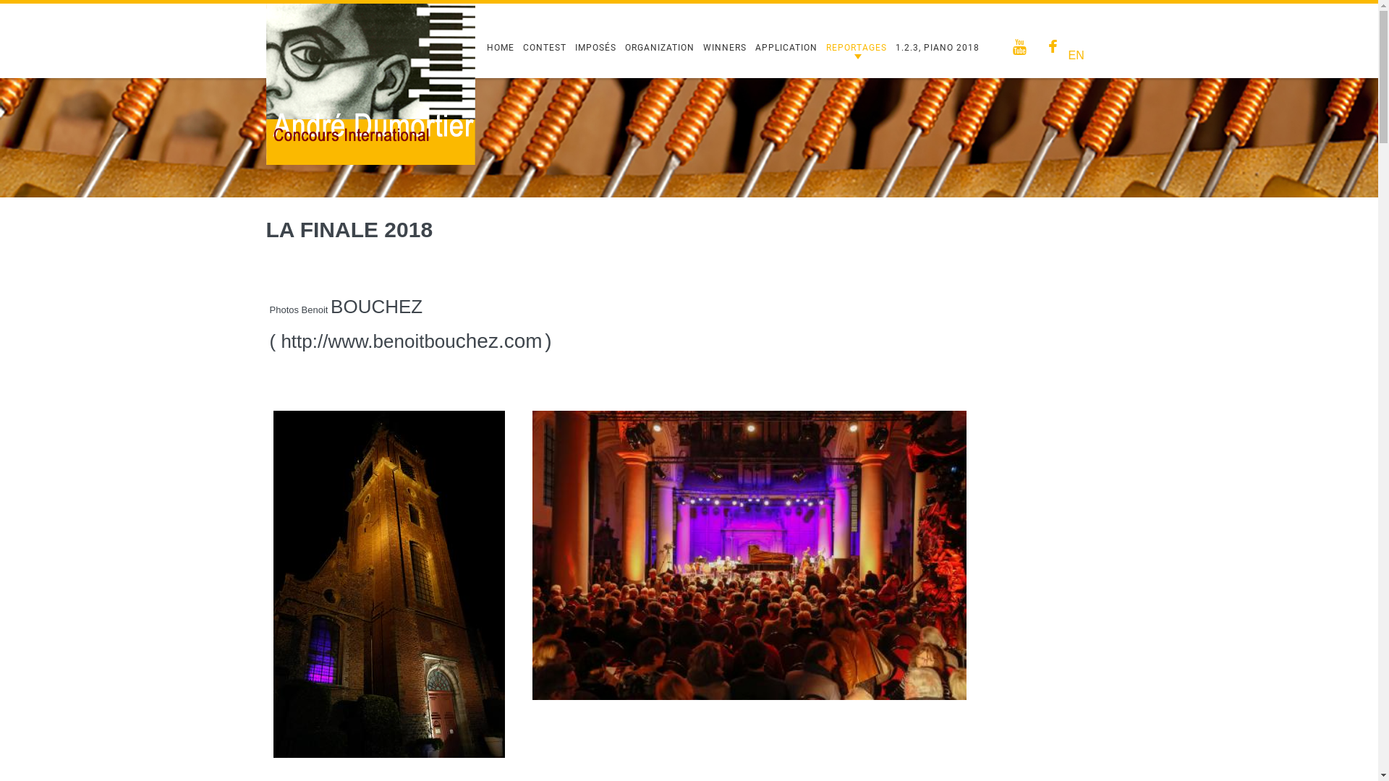 This screenshot has width=1389, height=781. I want to click on  , so click(1054, 48).